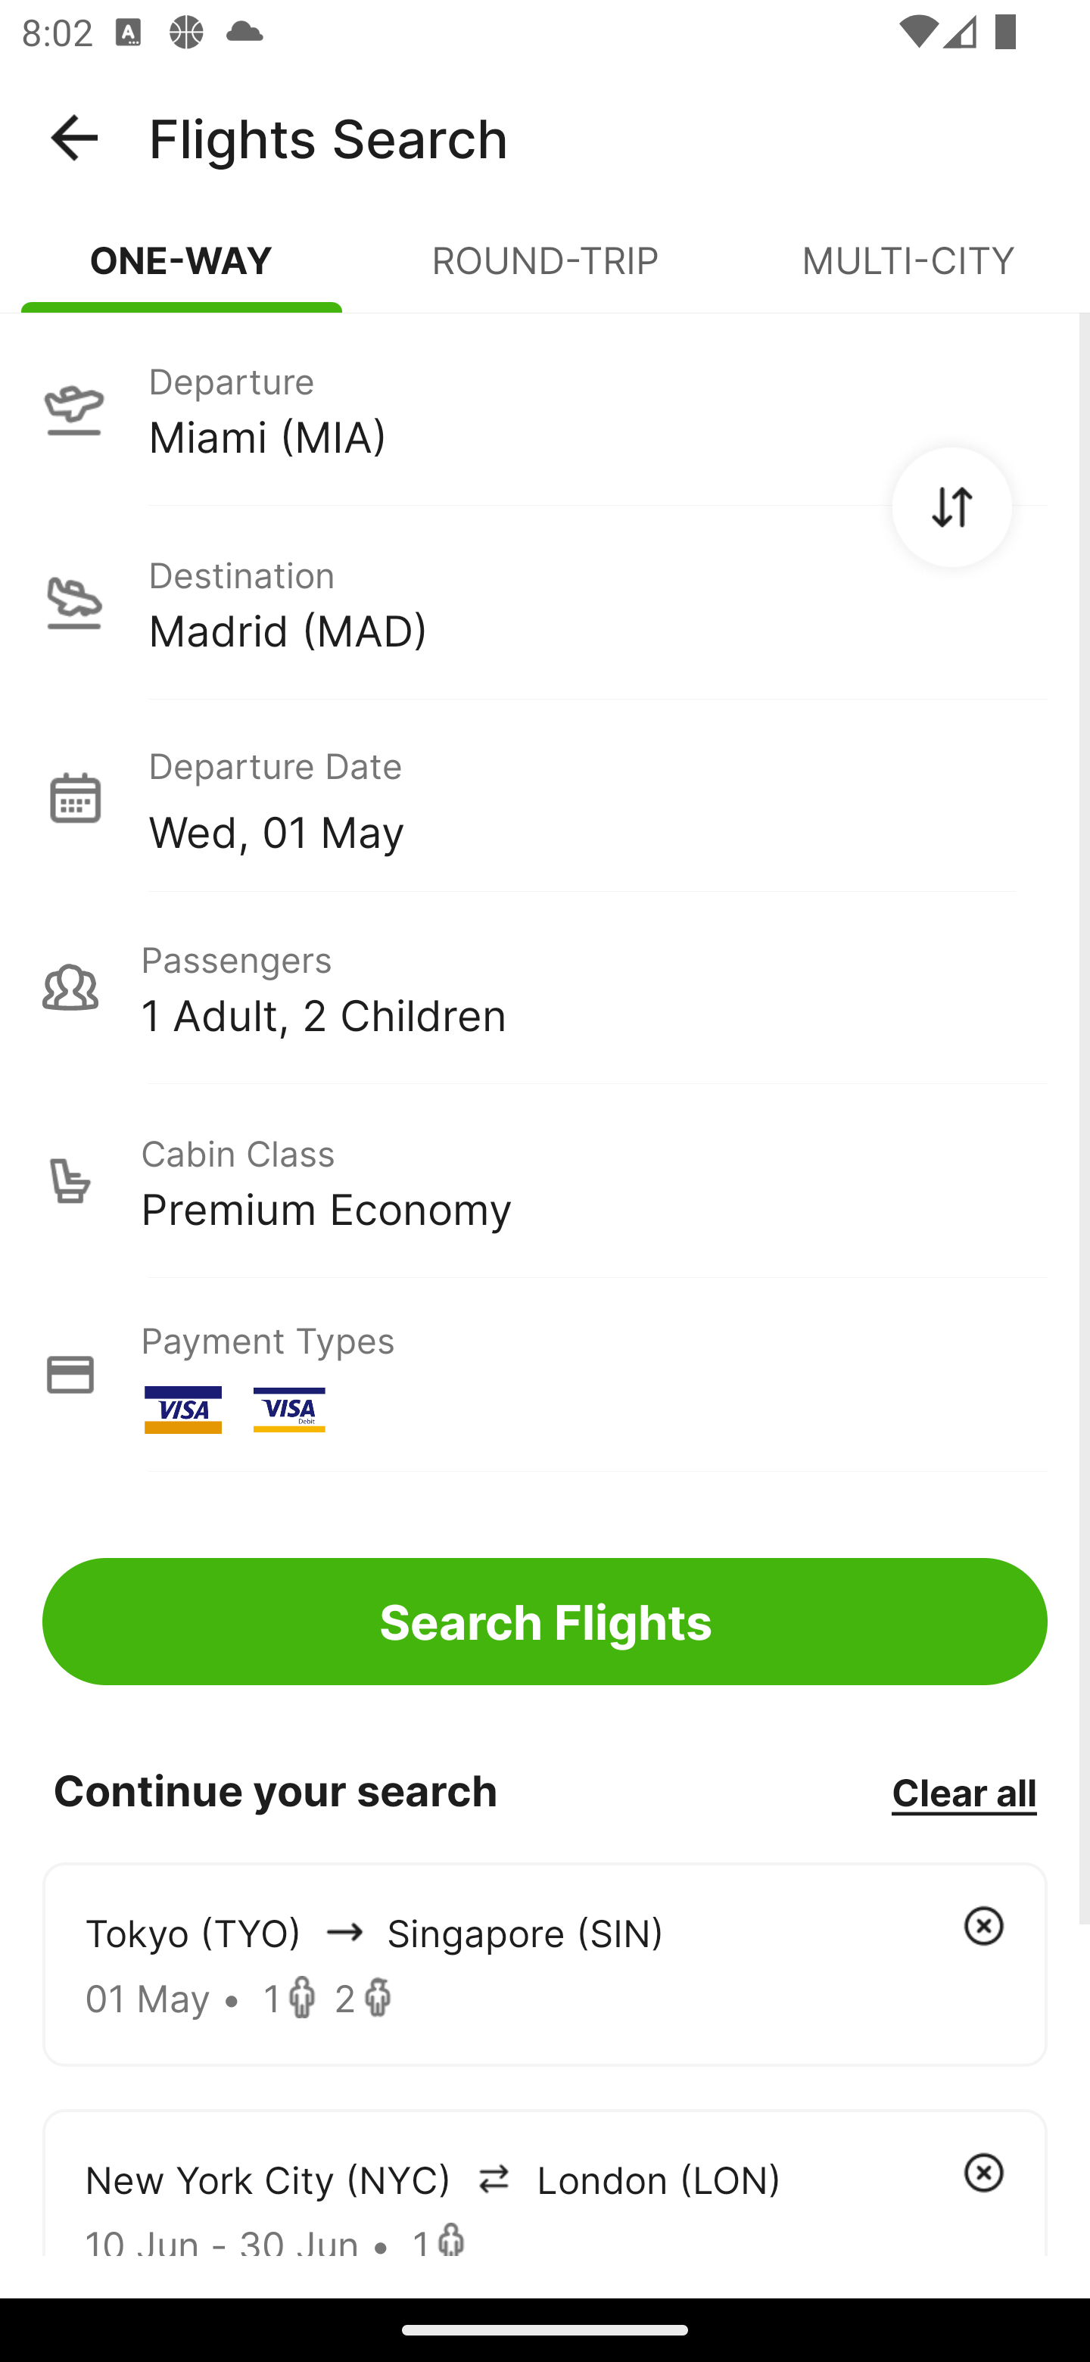 The height and width of the screenshot is (2362, 1090). What do you see at coordinates (908, 273) in the screenshot?
I see `MULTI-CITY` at bounding box center [908, 273].